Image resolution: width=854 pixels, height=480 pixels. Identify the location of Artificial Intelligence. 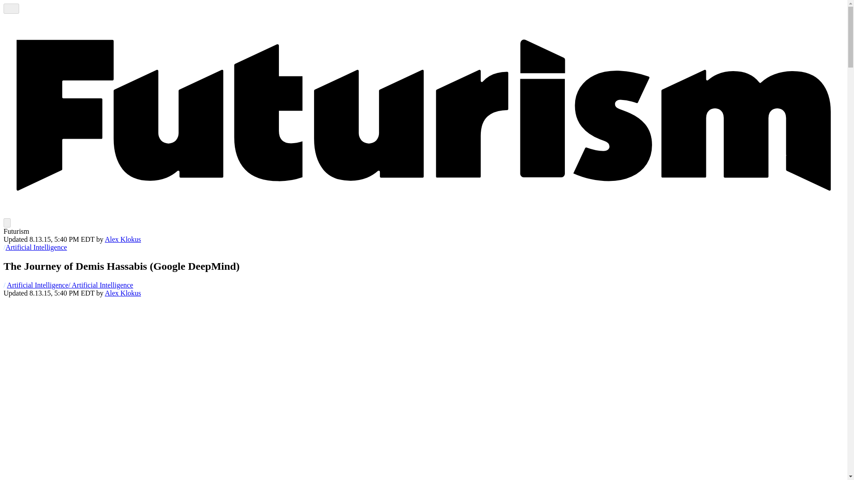
(37, 285).